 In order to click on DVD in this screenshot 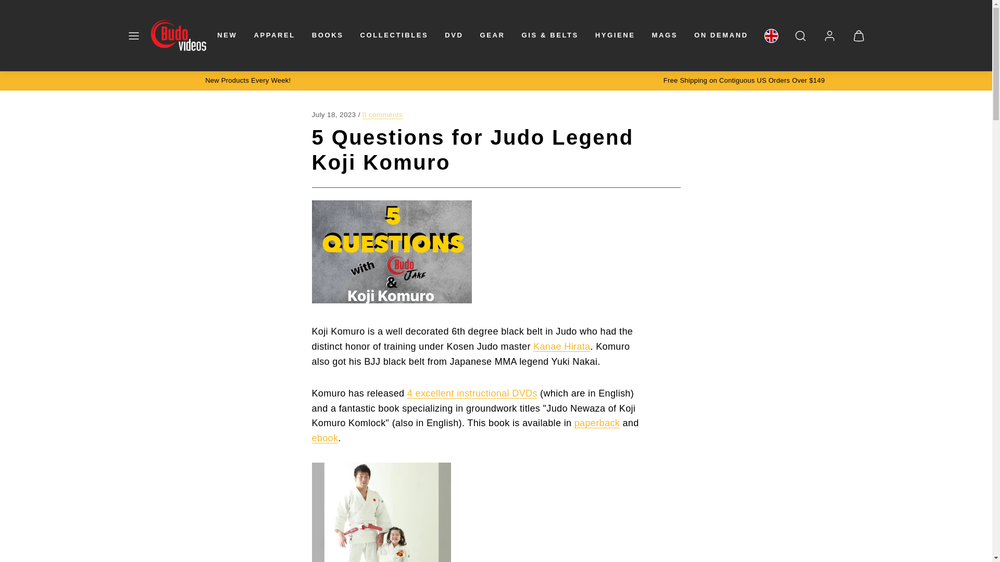, I will do `click(454, 35)`.